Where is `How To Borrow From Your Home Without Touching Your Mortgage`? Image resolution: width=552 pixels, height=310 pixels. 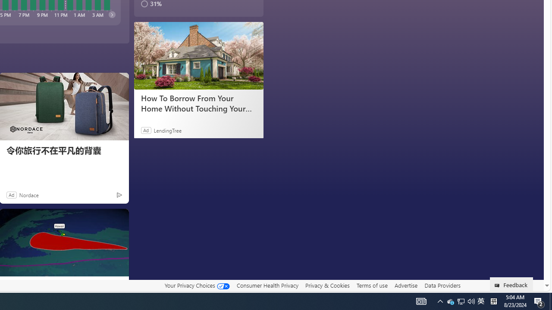 How To Borrow From Your Home Without Touching Your Mortgage is located at coordinates (198, 56).